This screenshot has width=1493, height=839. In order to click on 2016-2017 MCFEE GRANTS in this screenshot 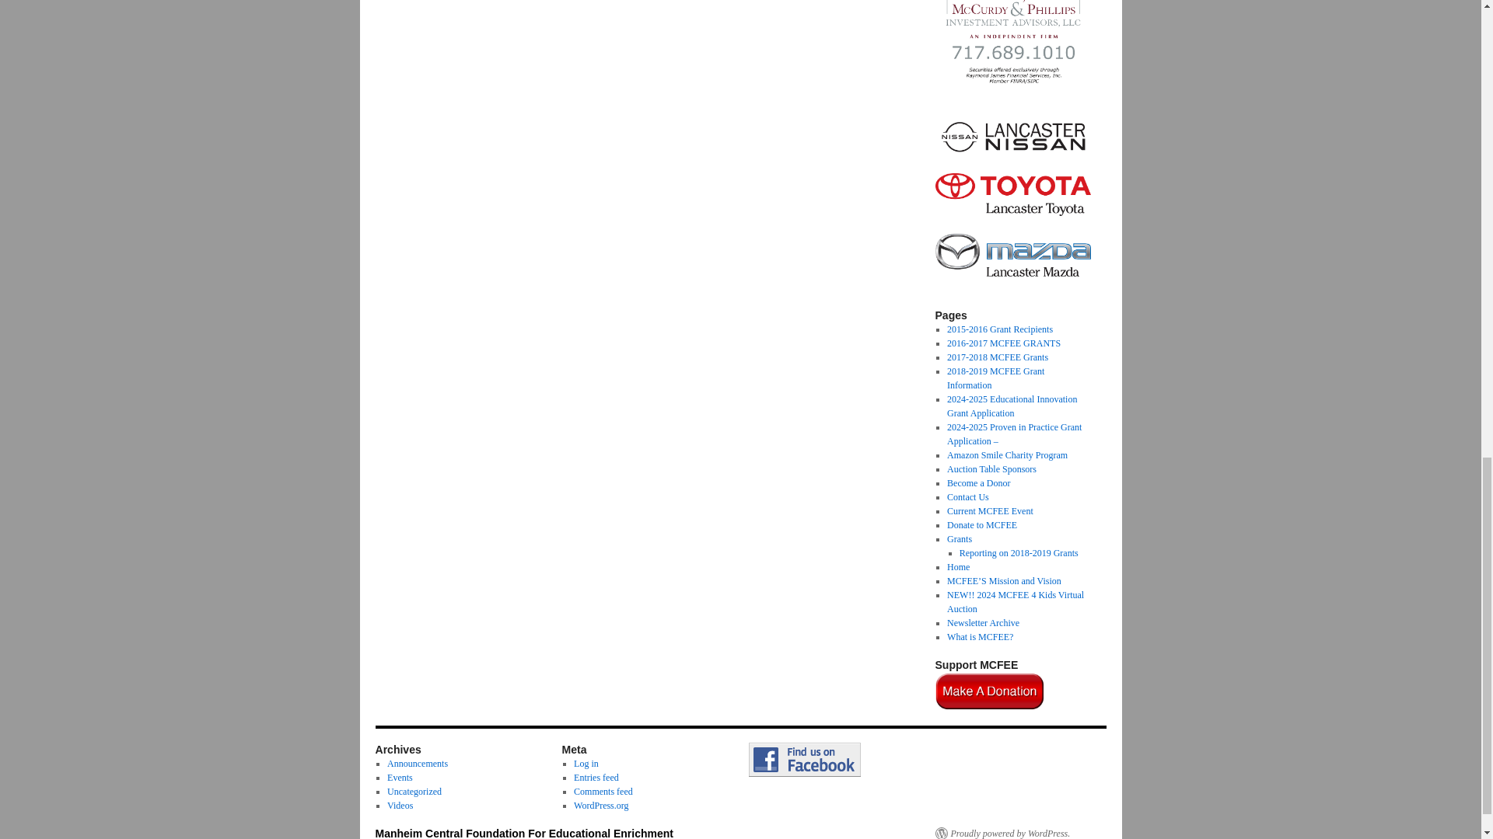, I will do `click(1003, 343)`.